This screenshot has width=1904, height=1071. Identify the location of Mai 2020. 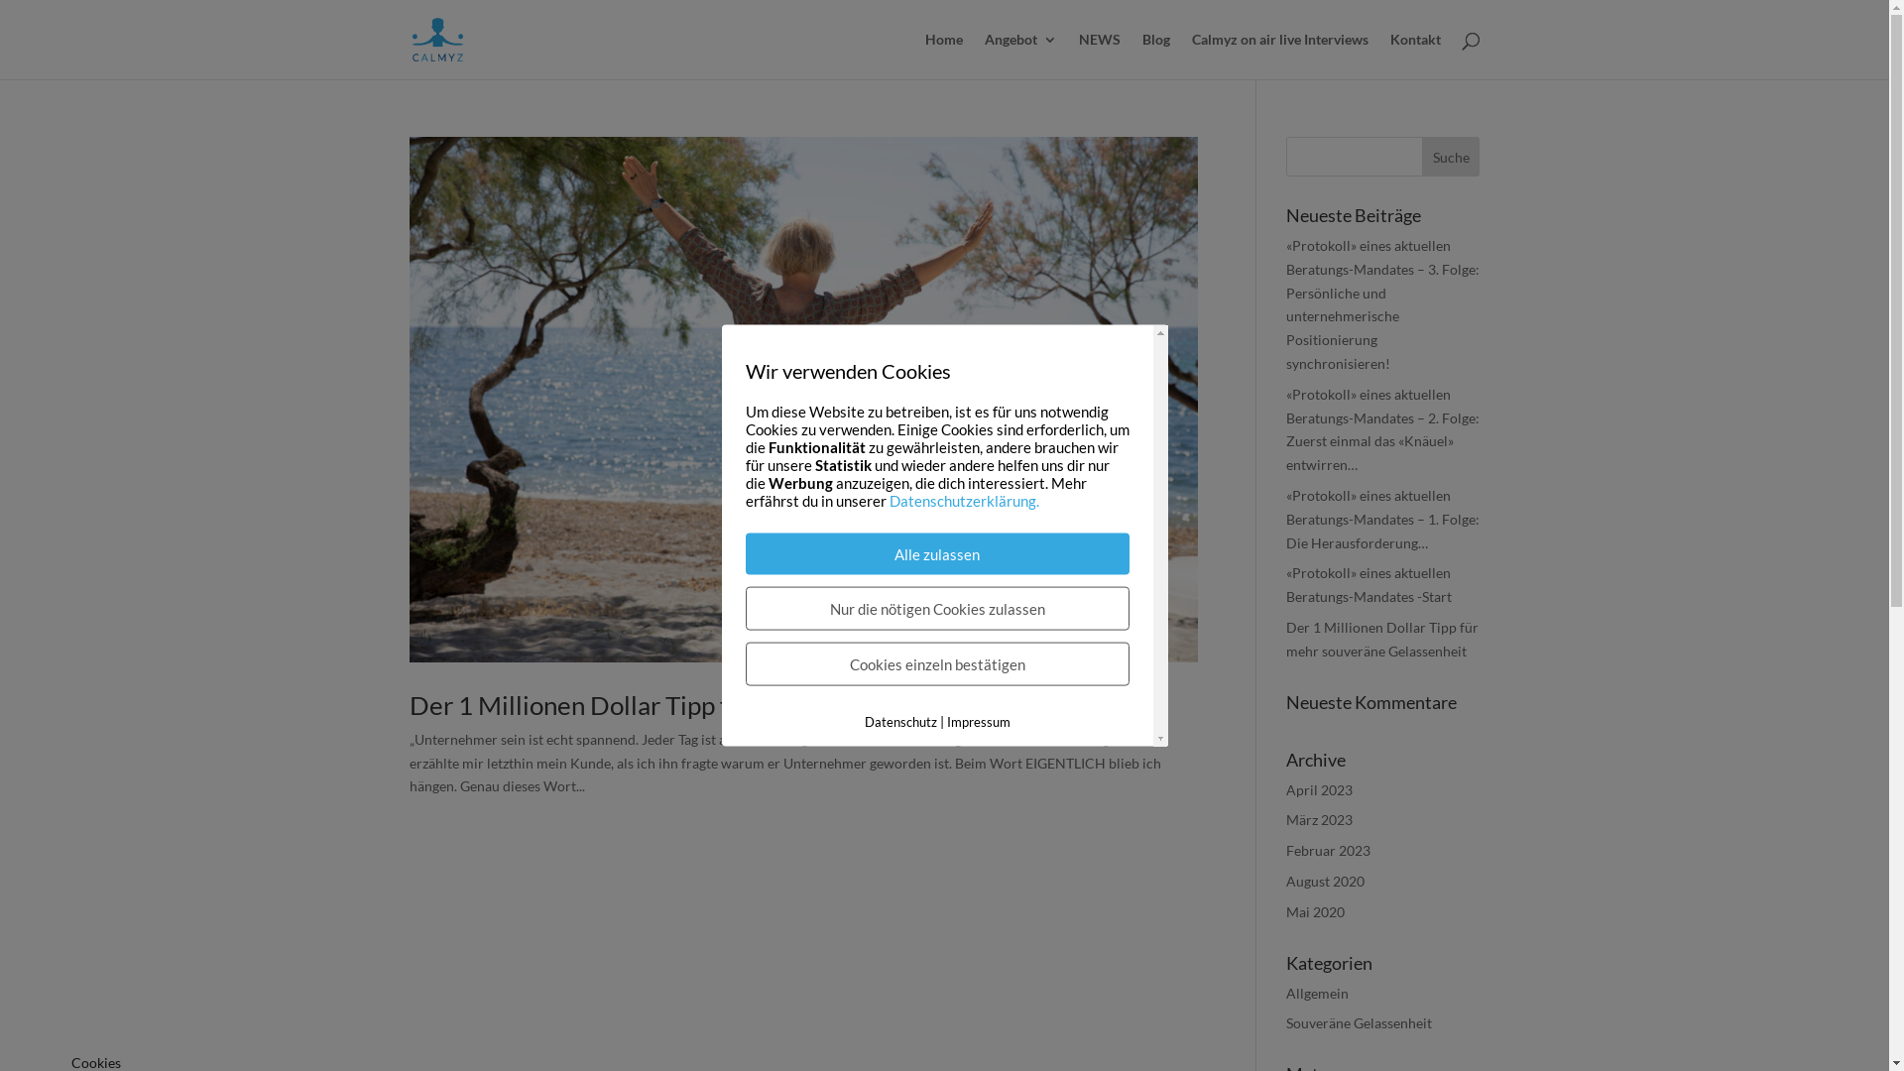
(1315, 912).